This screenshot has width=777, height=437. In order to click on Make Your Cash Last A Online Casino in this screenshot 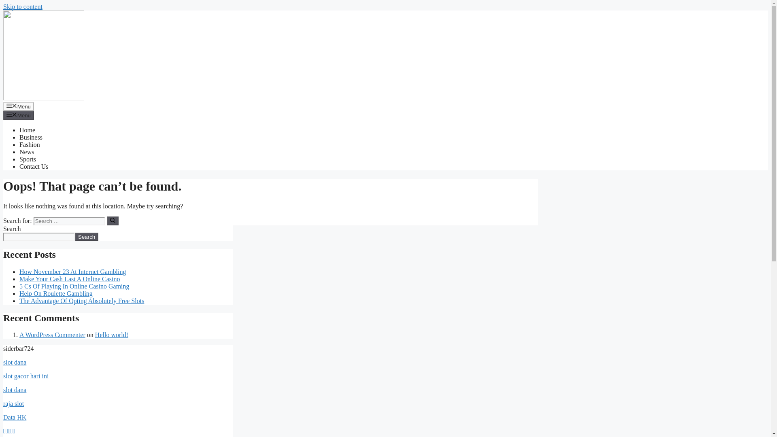, I will do `click(70, 279)`.